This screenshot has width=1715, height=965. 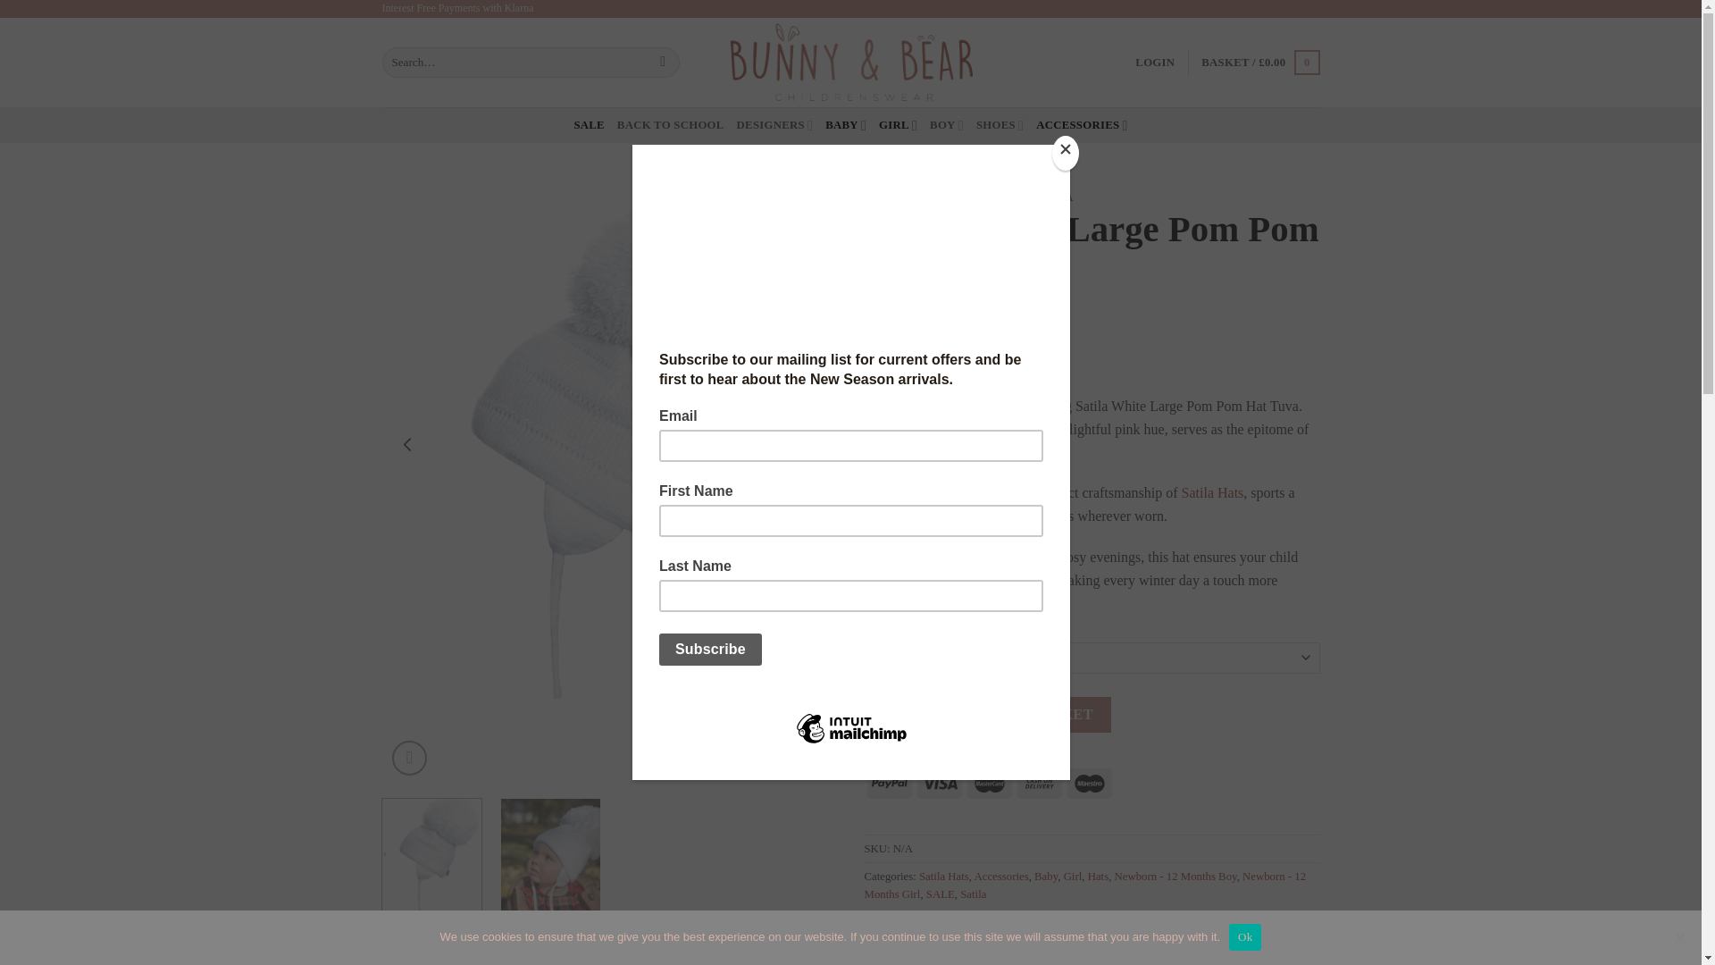 I want to click on DESIGNERS, so click(x=775, y=124).